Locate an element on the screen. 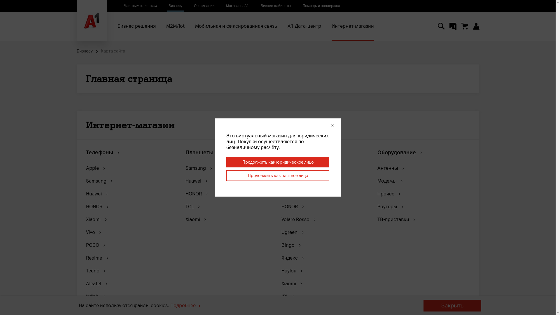 The width and height of the screenshot is (560, 315). Bingo is located at coordinates (290, 245).